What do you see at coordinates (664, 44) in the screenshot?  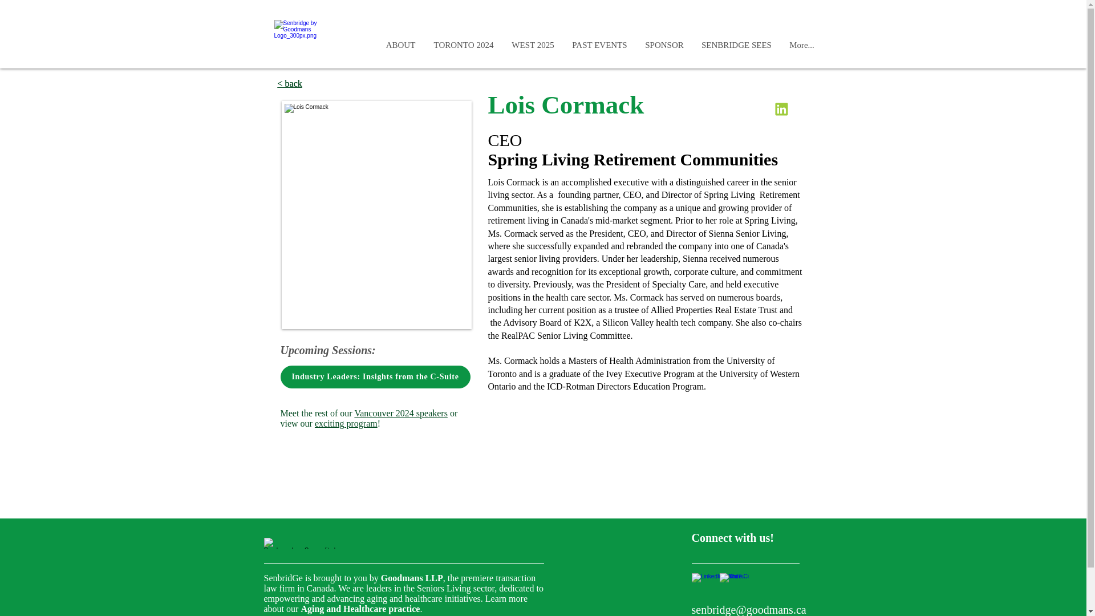 I see `SPONSOR` at bounding box center [664, 44].